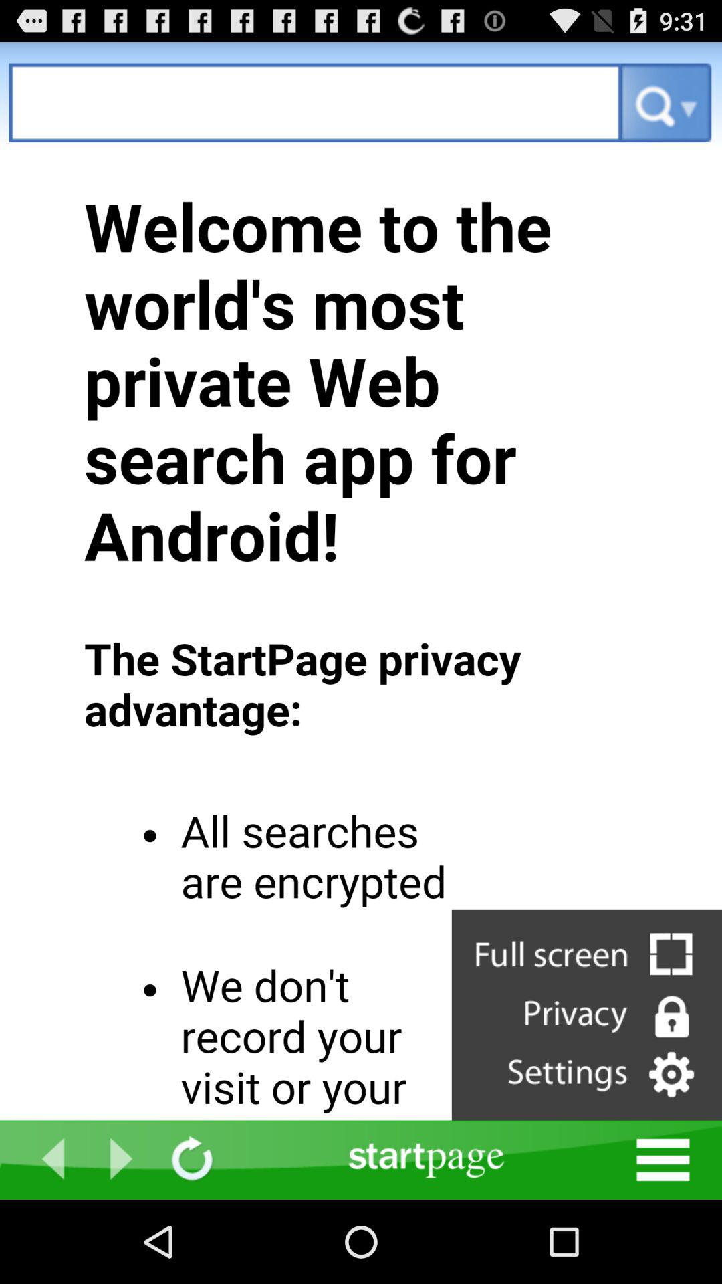 This screenshot has height=1284, width=722. I want to click on private web search, so click(316, 103).